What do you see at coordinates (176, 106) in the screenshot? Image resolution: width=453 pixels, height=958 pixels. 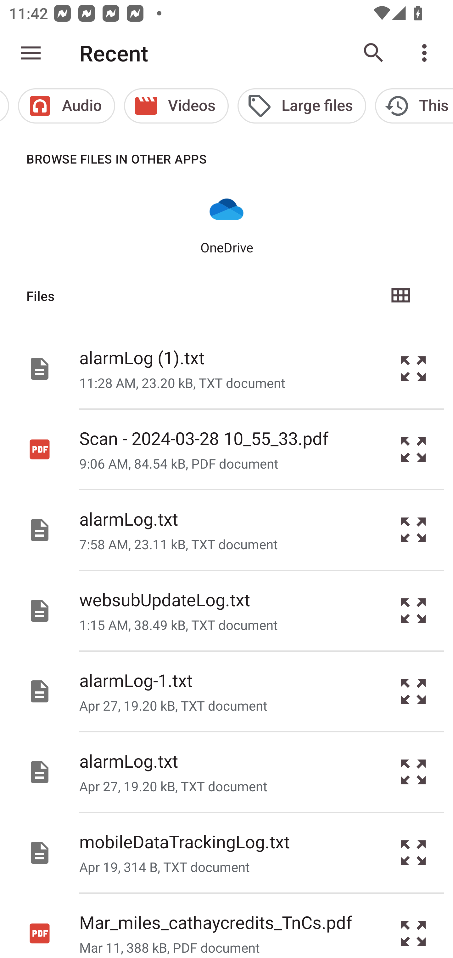 I see `Videos` at bounding box center [176, 106].